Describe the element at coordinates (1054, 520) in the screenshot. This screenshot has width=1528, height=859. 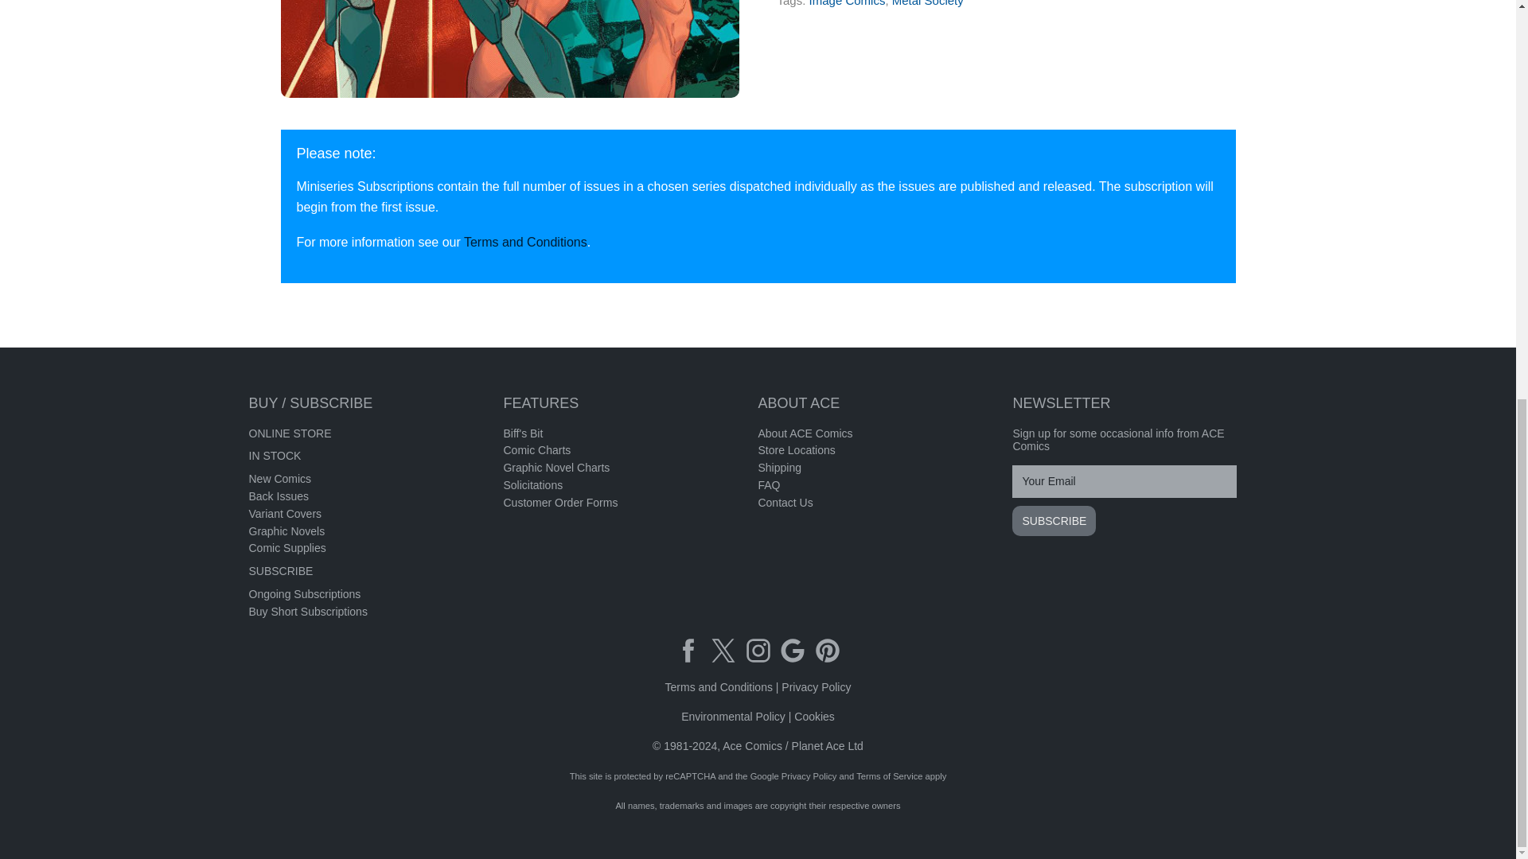
I see `Subscribe` at that location.